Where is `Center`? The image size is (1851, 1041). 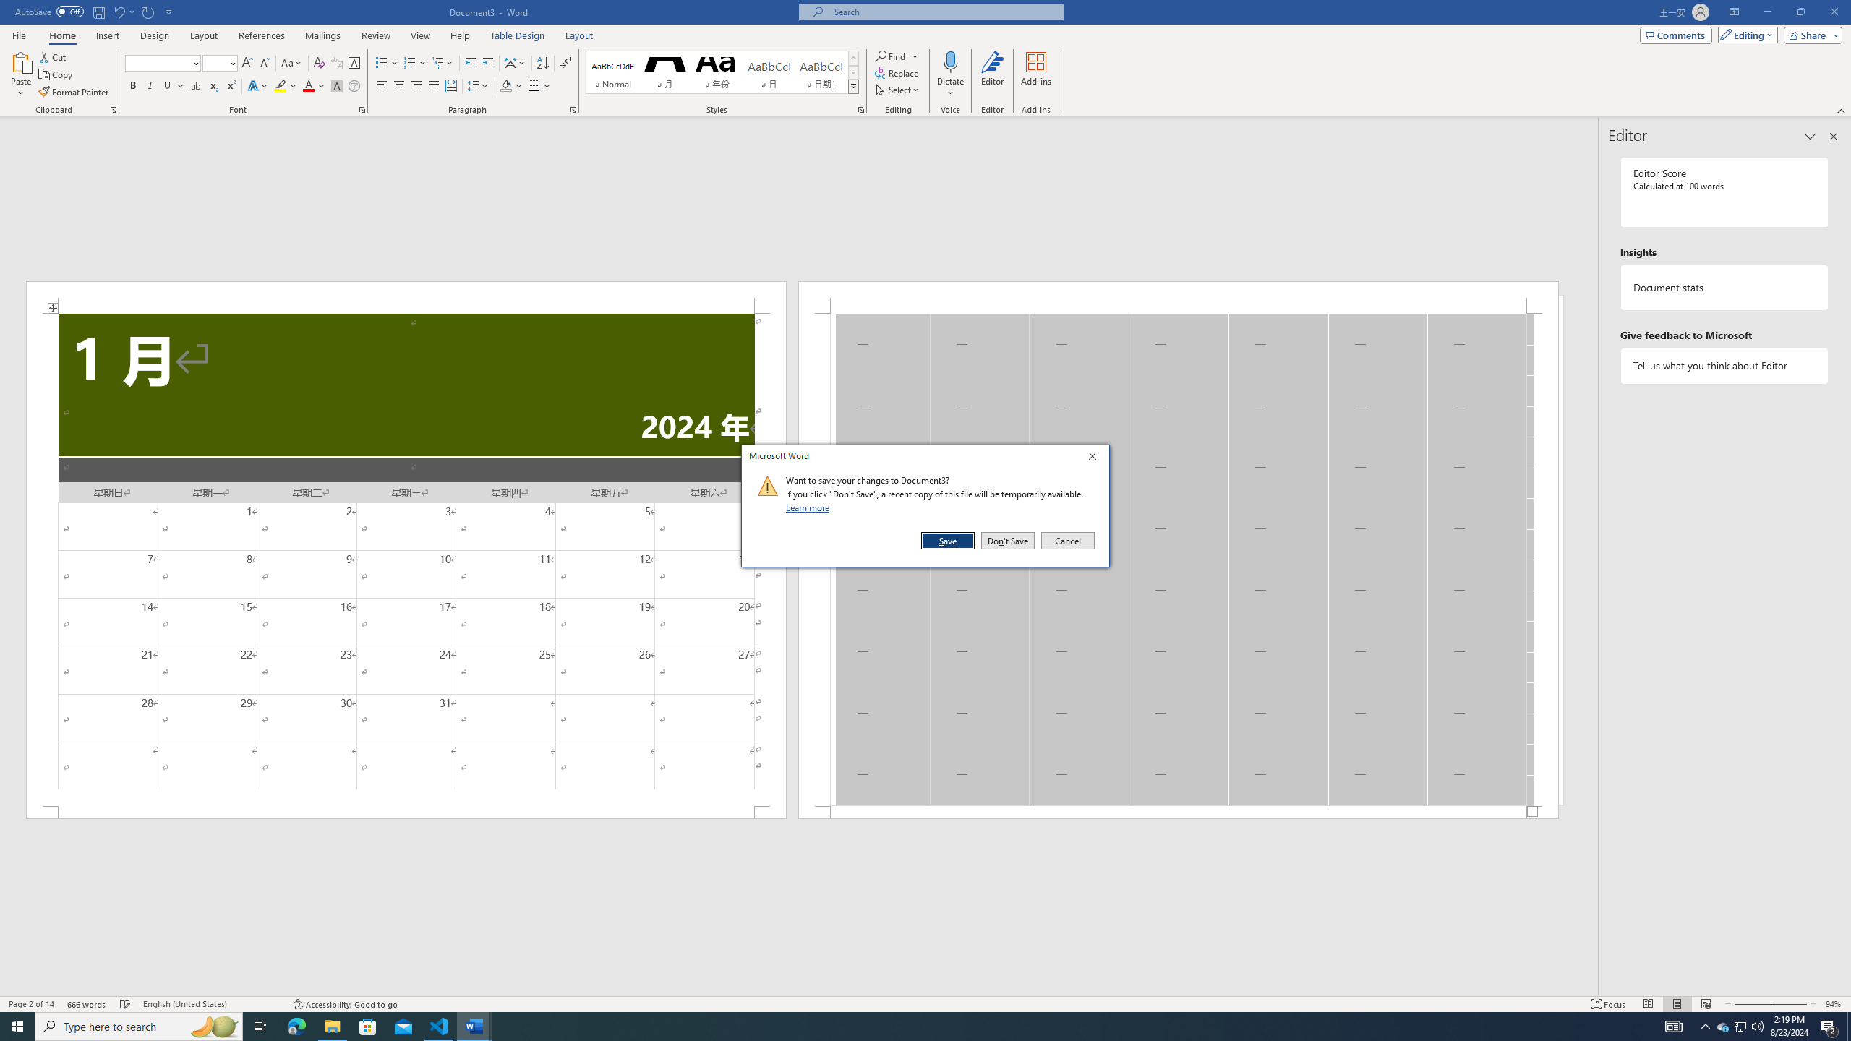 Center is located at coordinates (399, 87).